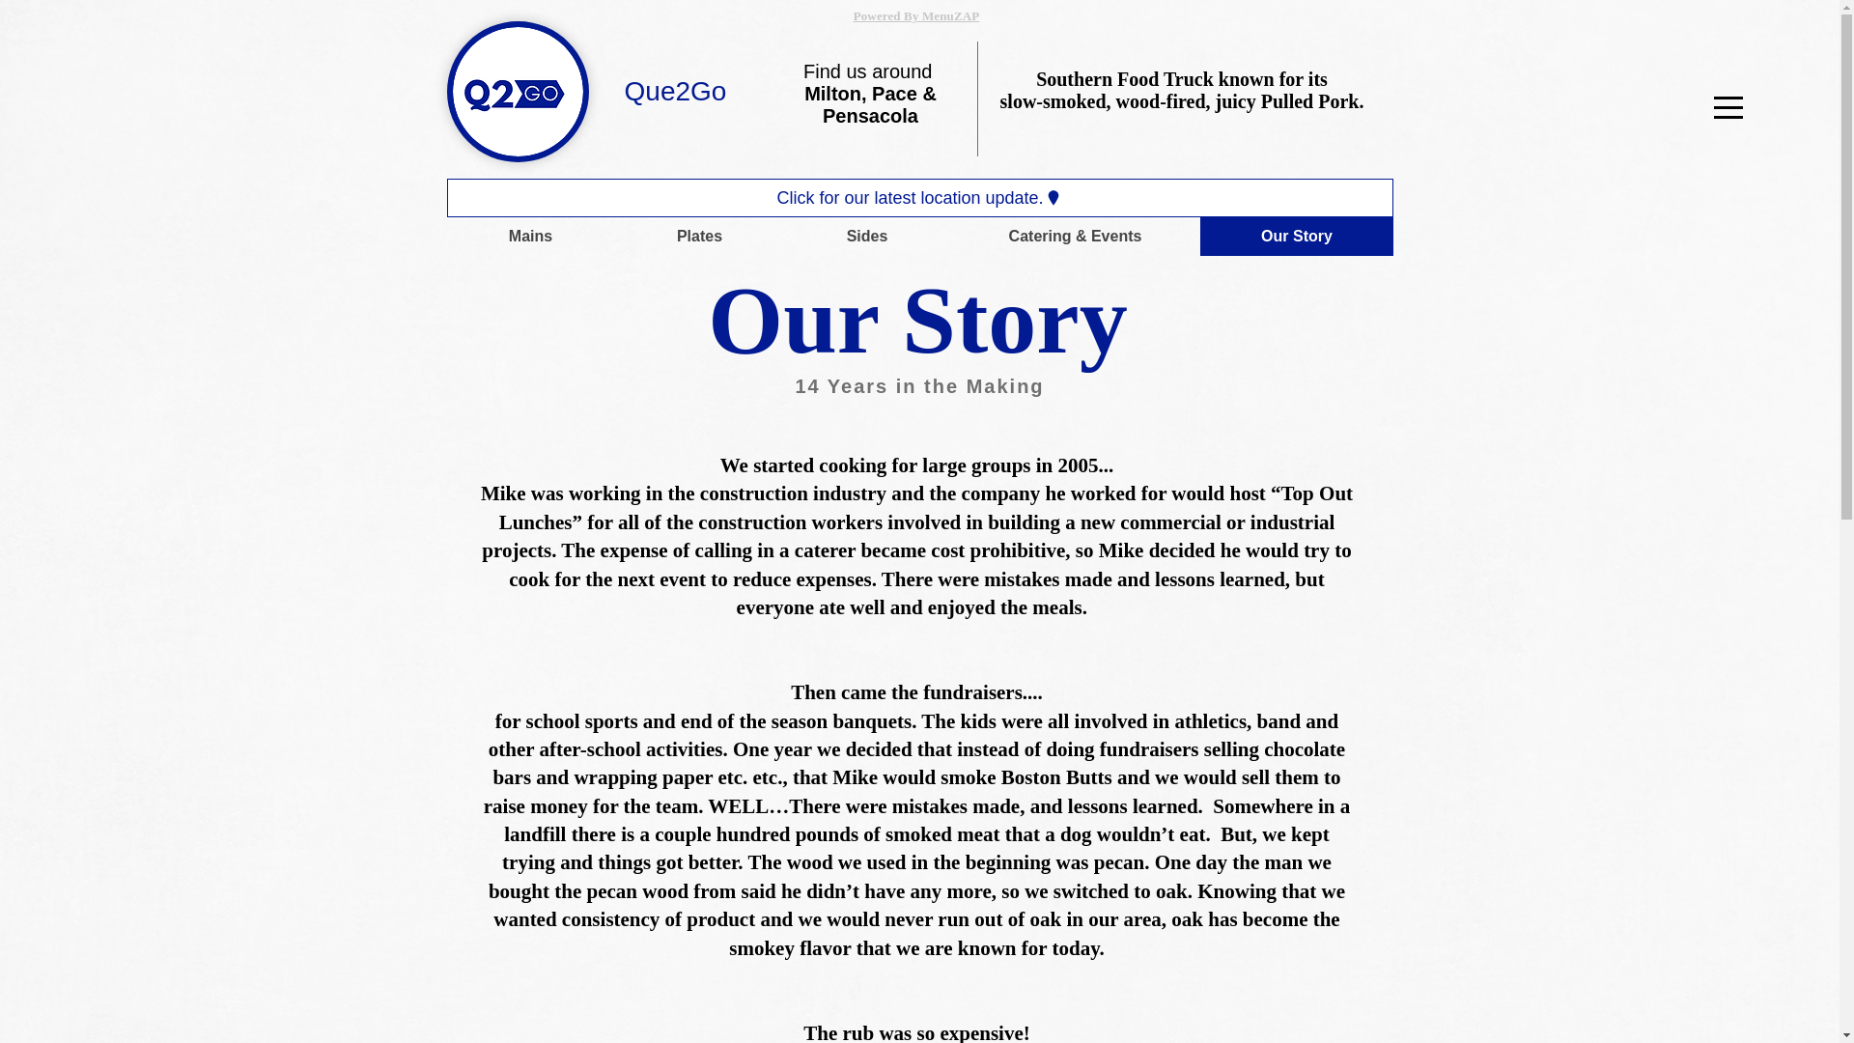  I want to click on Plates, so click(697, 236).